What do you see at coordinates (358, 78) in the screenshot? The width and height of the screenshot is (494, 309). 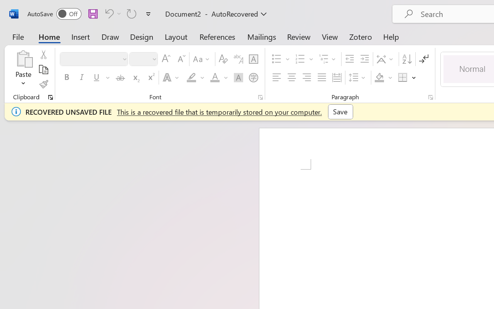 I see `Line and Paragraph Spacing` at bounding box center [358, 78].